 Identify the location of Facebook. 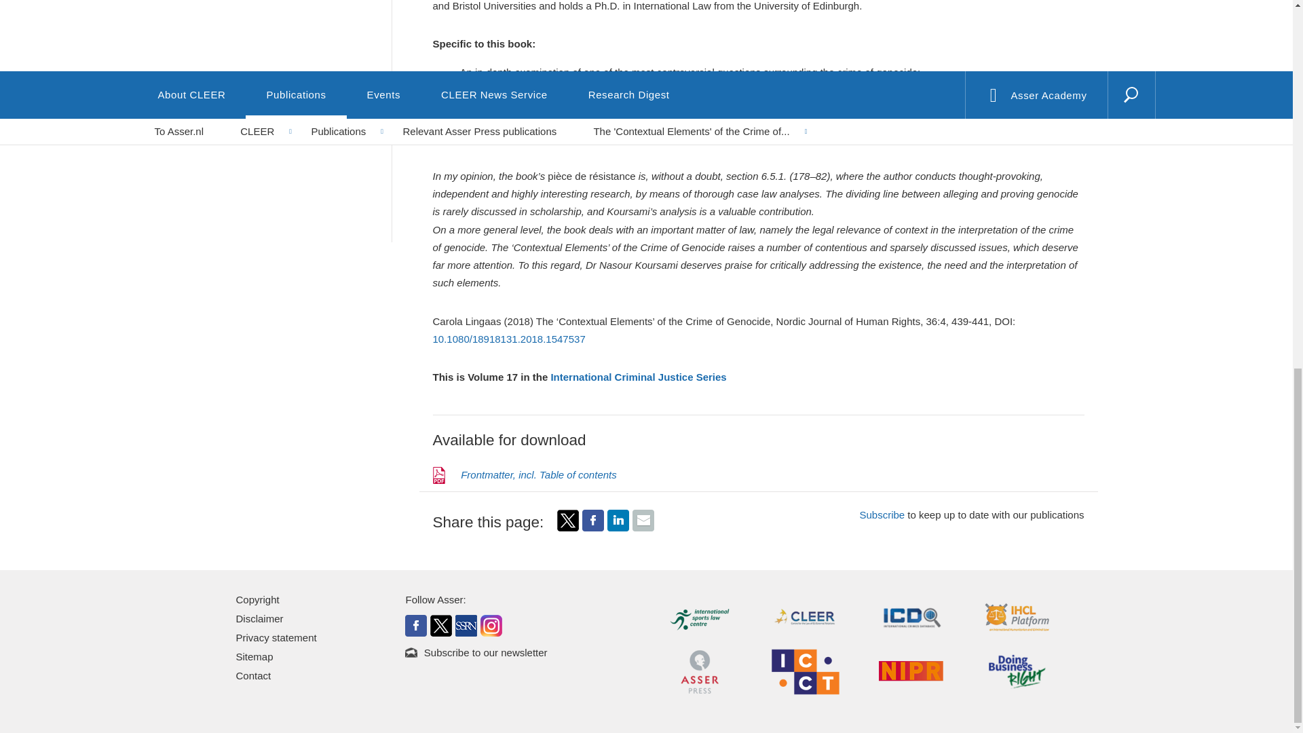
(593, 520).